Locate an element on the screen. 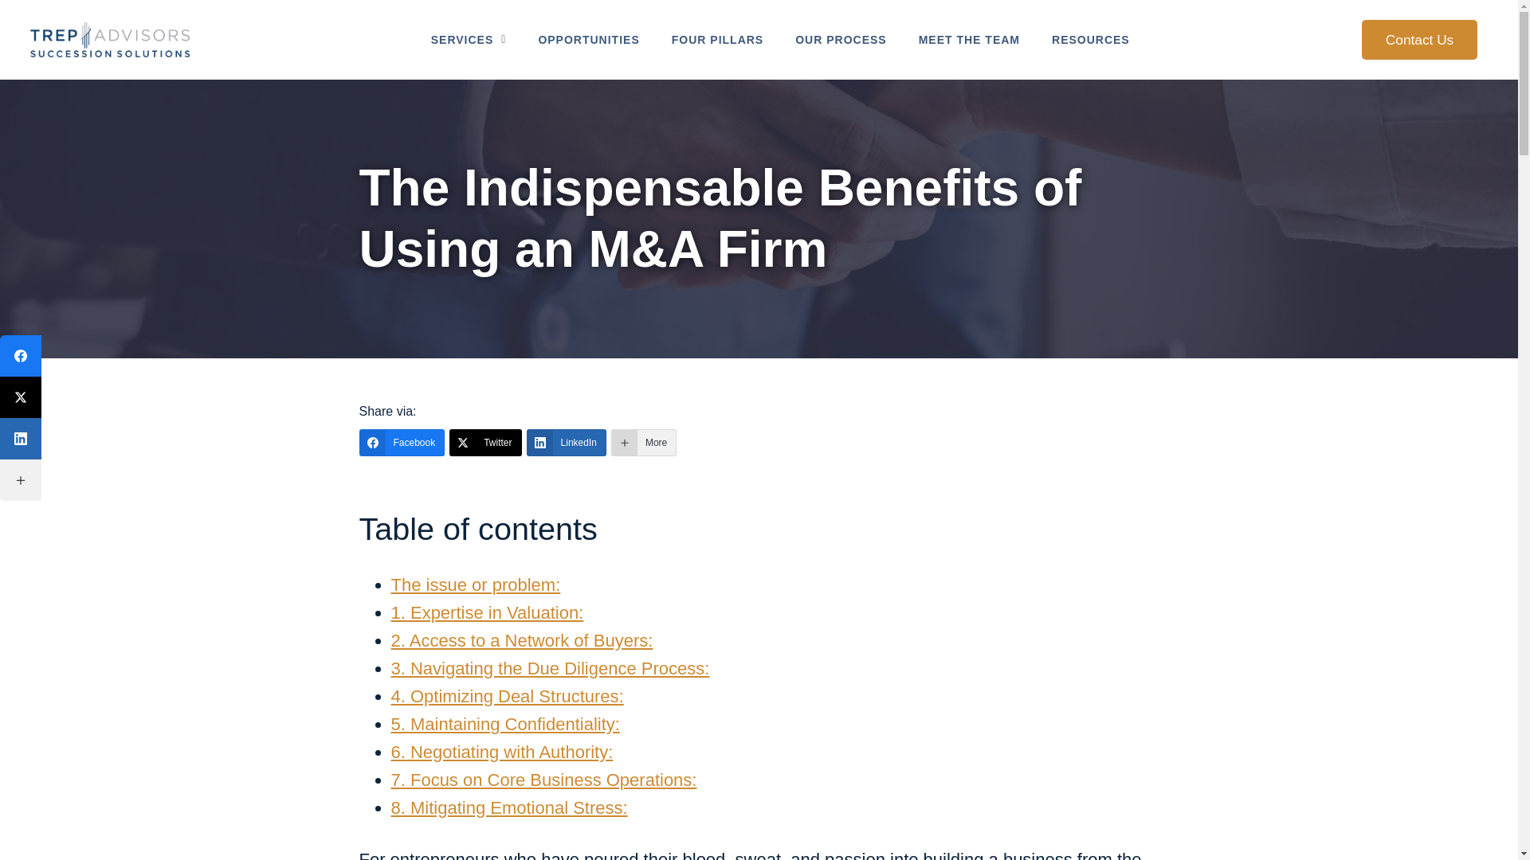 The width and height of the screenshot is (1530, 860). FOUR PILLARS is located at coordinates (717, 40).